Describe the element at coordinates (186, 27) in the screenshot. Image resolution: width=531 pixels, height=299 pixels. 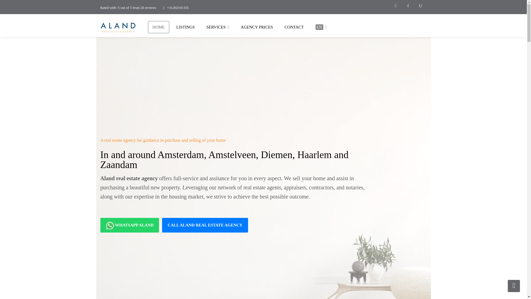
I see `LISTINGS` at that location.